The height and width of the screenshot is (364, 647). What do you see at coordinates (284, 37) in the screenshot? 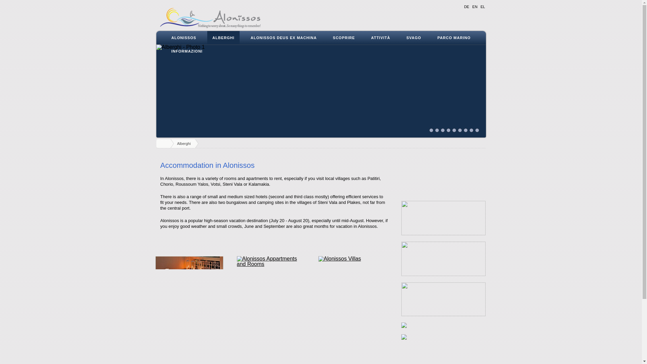
I see `Alonissos Deus Ex Machina` at bounding box center [284, 37].